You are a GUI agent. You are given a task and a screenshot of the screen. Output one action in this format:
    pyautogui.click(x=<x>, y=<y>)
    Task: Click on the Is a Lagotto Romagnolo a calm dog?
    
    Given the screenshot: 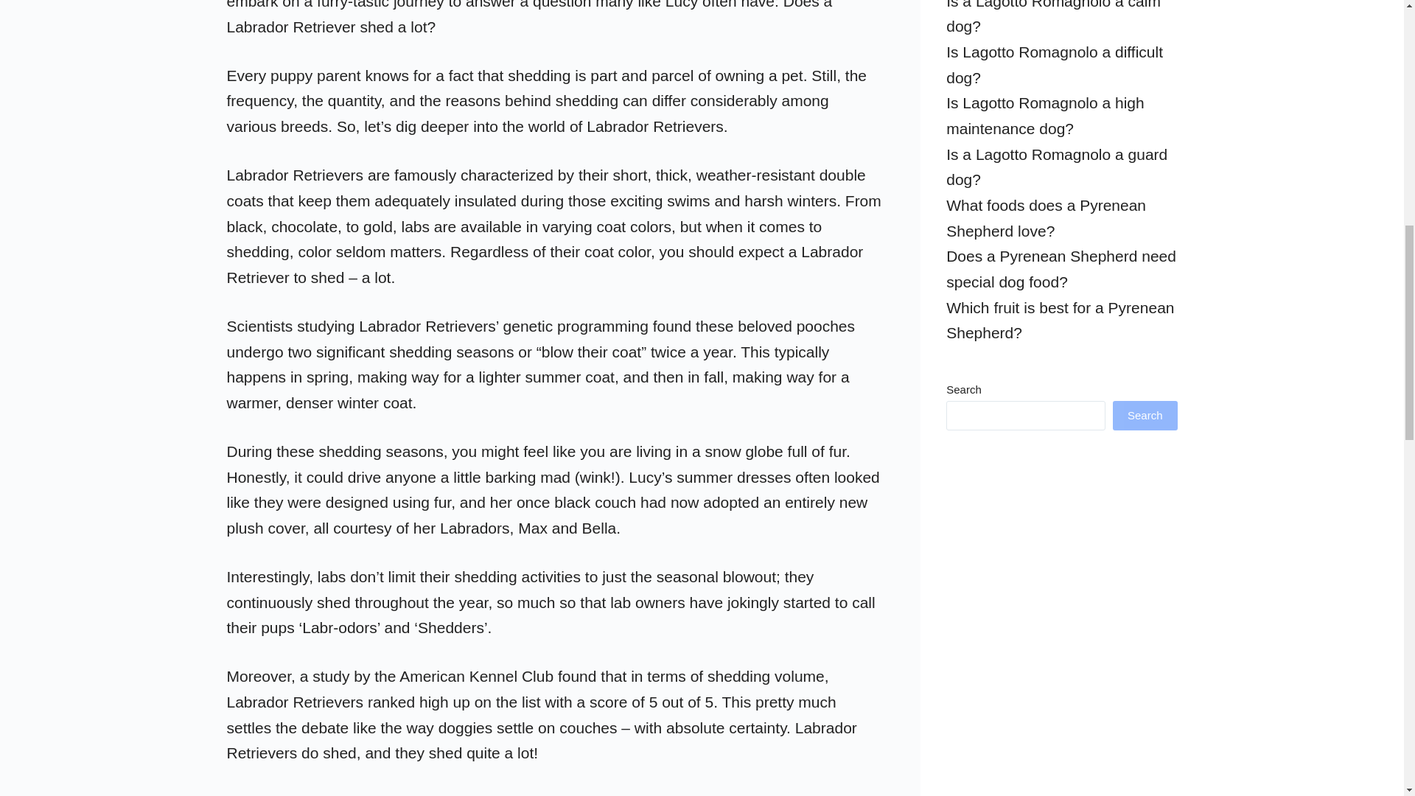 What is the action you would take?
    pyautogui.click(x=1053, y=18)
    